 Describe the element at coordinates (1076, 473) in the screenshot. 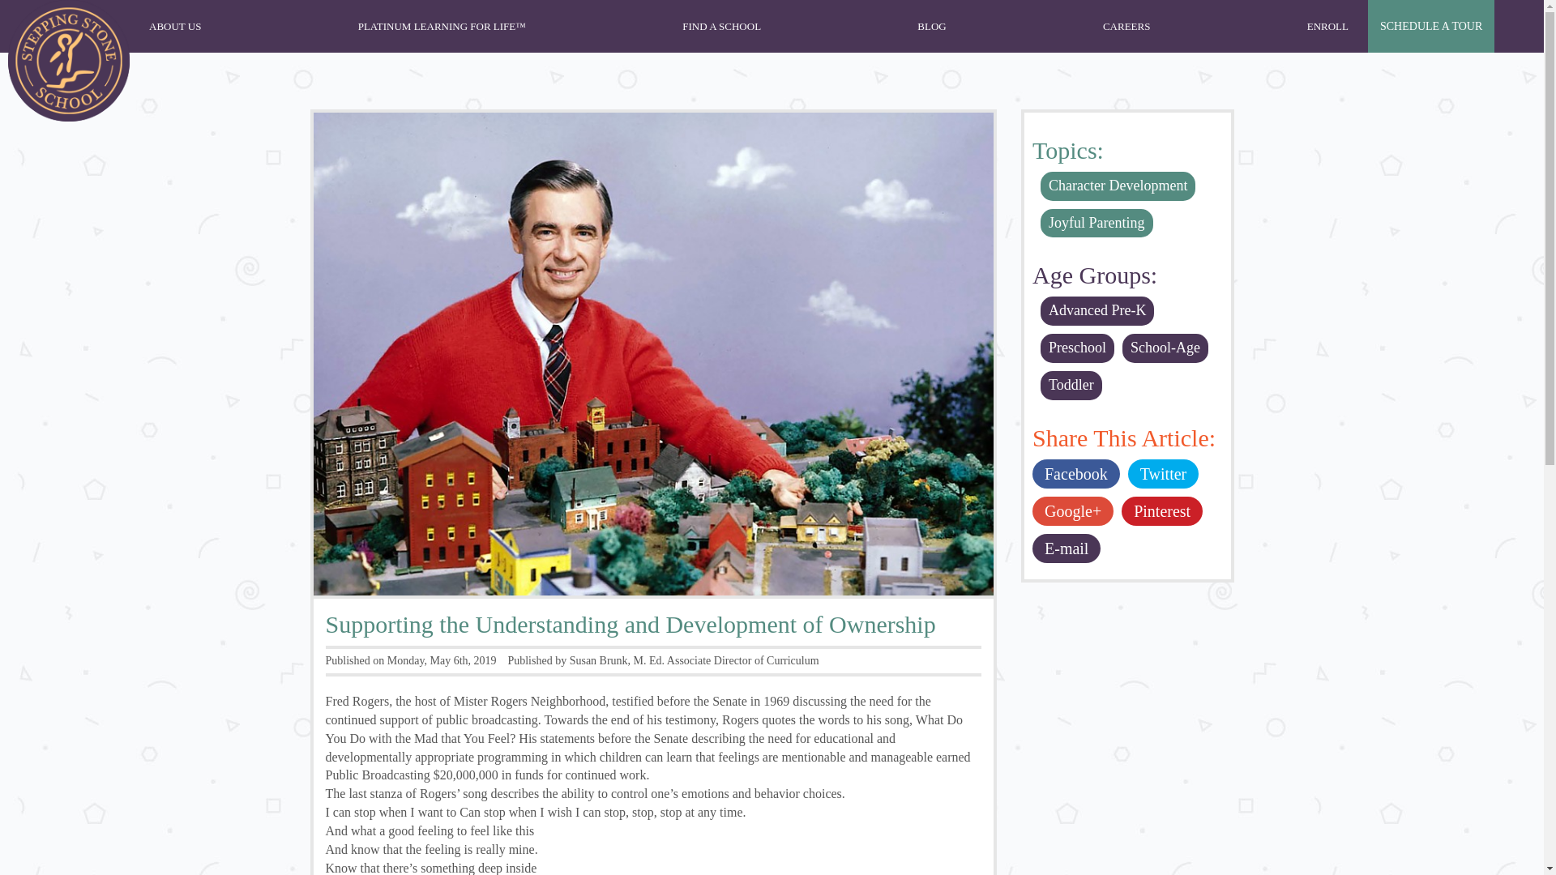

I see `Share on Facebook` at that location.